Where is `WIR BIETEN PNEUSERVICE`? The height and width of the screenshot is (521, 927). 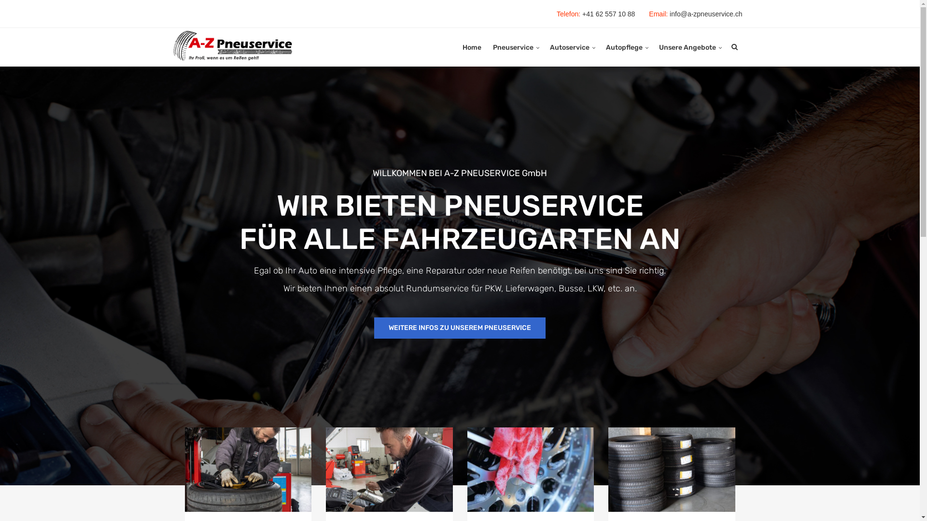
WIR BIETEN PNEUSERVICE is located at coordinates (460, 206).